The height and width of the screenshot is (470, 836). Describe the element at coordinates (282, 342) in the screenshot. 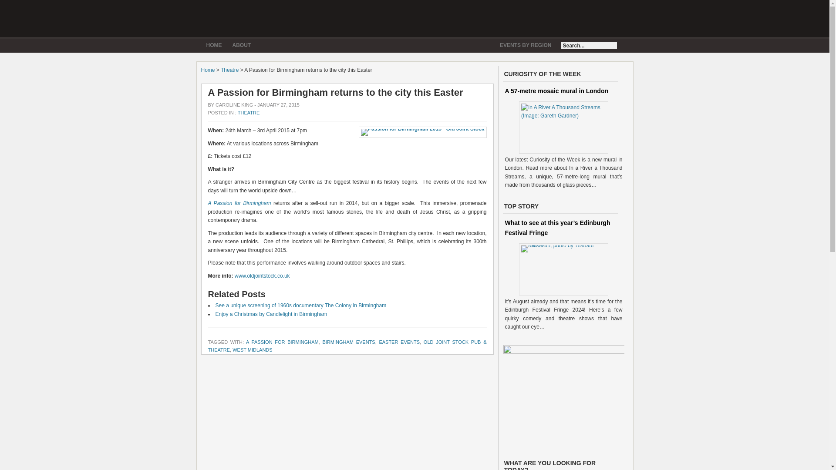

I see `A PASSION FOR BIRMINGHAM` at that location.